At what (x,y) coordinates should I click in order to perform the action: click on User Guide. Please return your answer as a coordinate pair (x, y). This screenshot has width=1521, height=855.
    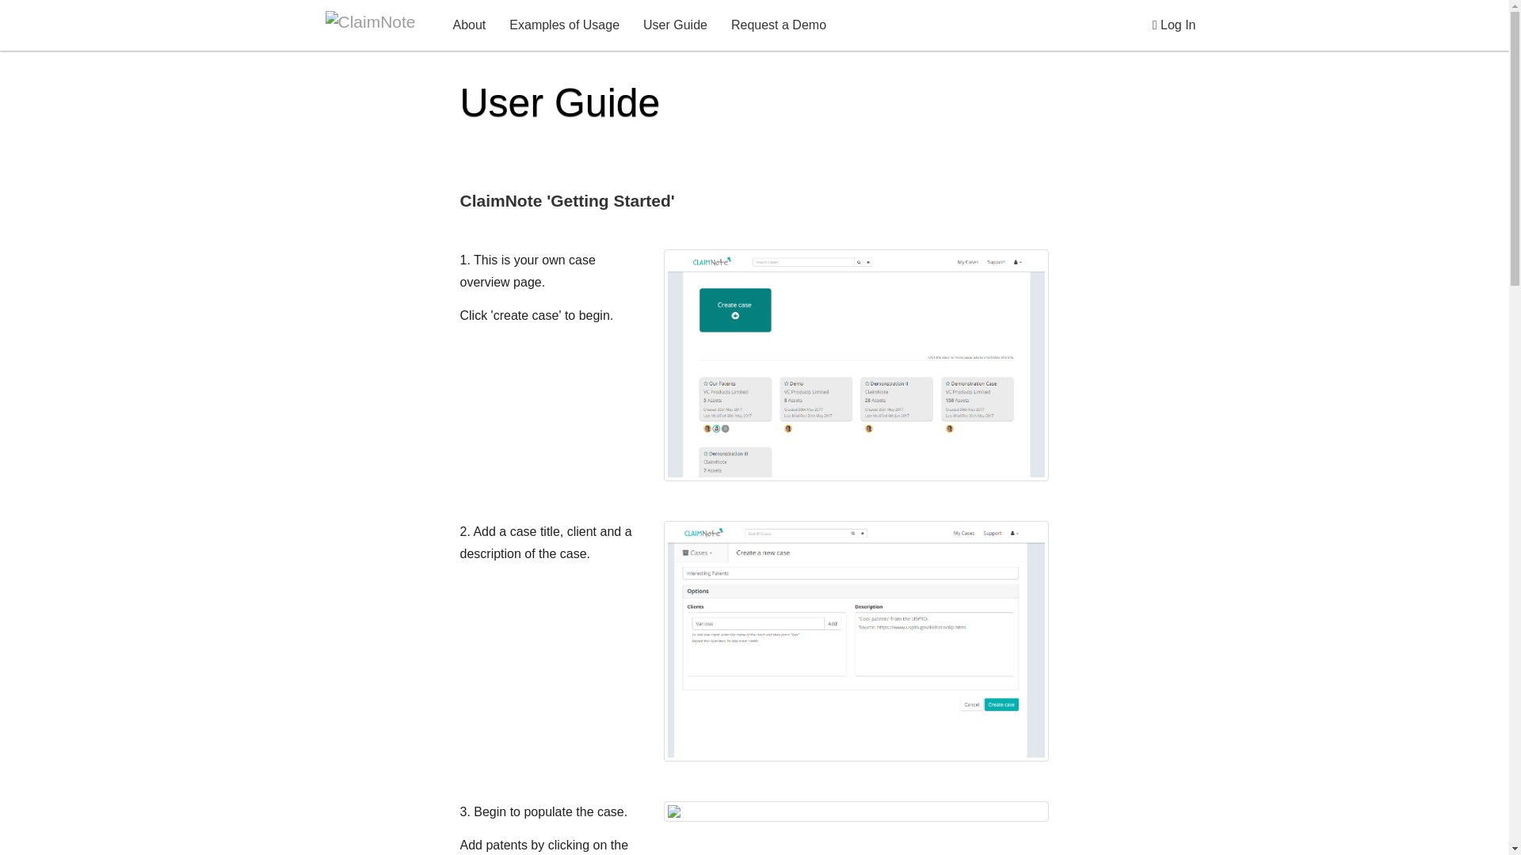
    Looking at the image, I should click on (675, 25).